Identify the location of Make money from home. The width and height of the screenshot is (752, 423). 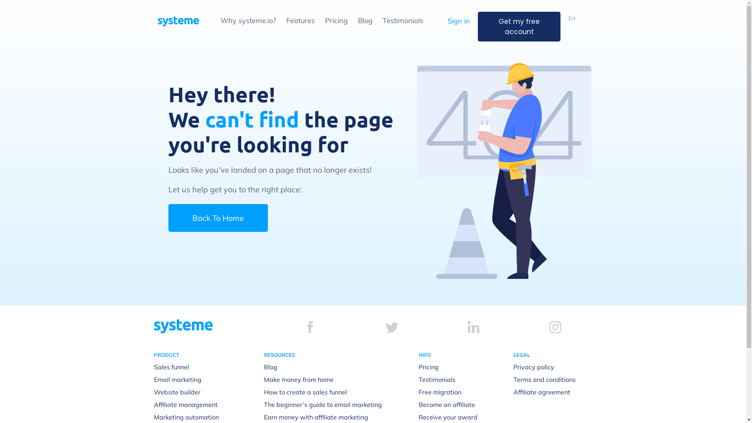
(299, 380).